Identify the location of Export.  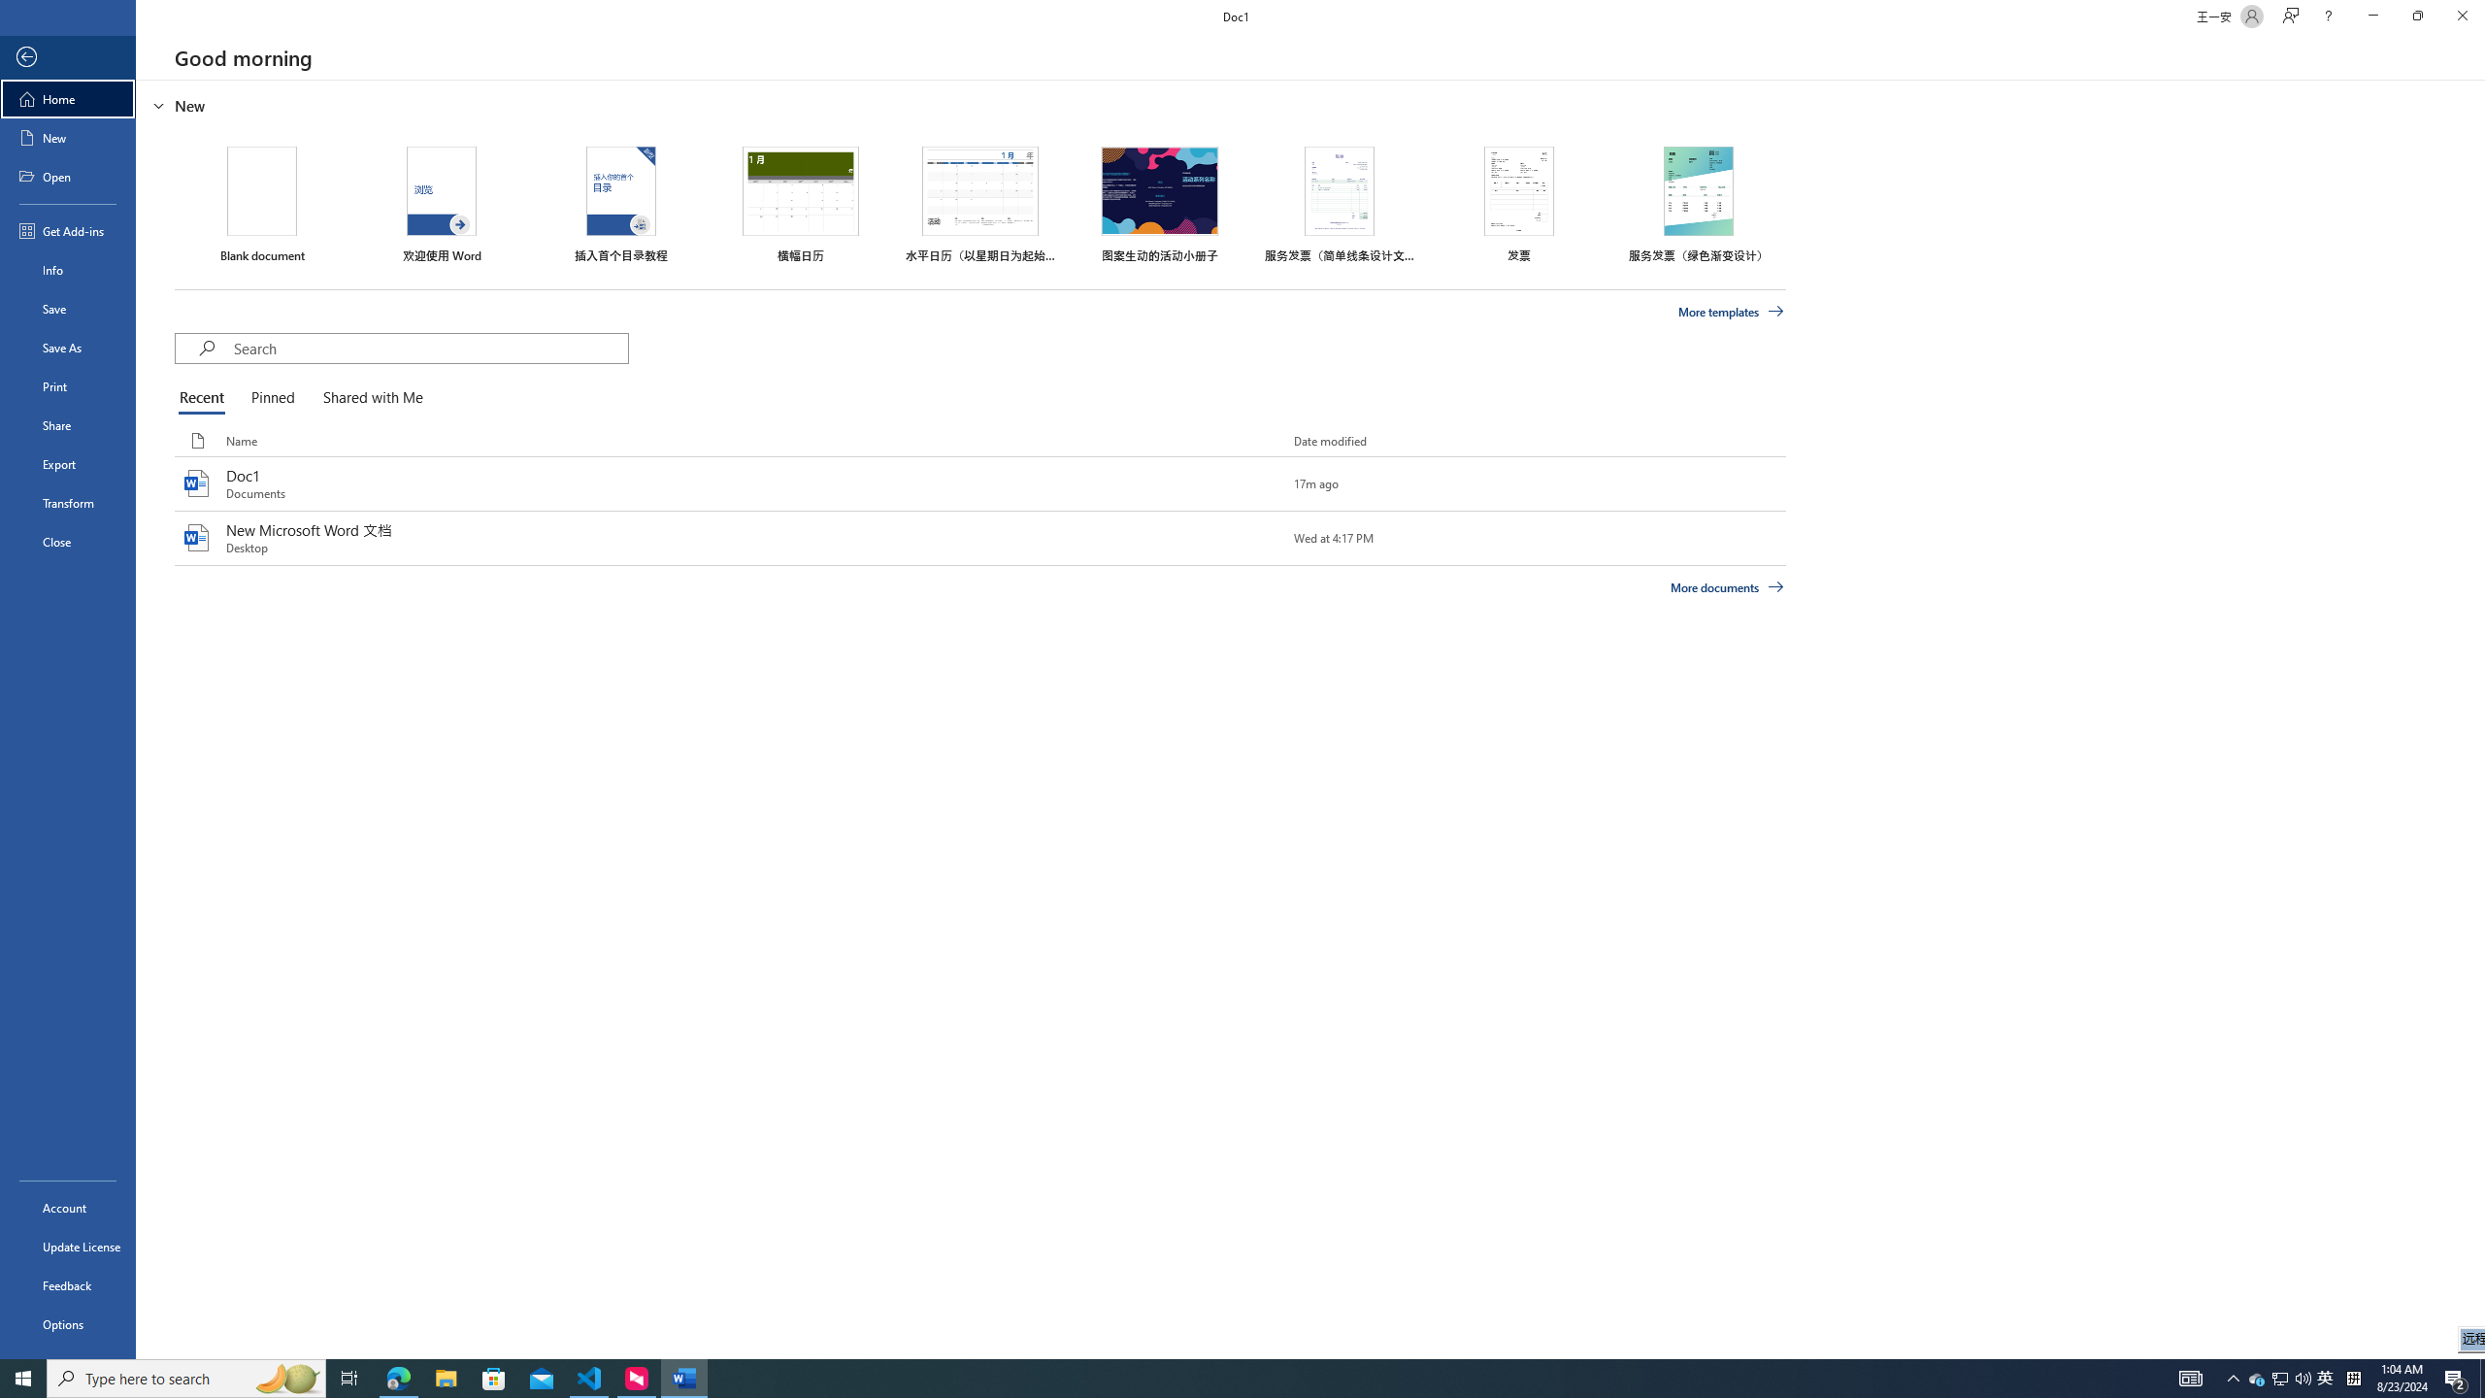
(68, 464).